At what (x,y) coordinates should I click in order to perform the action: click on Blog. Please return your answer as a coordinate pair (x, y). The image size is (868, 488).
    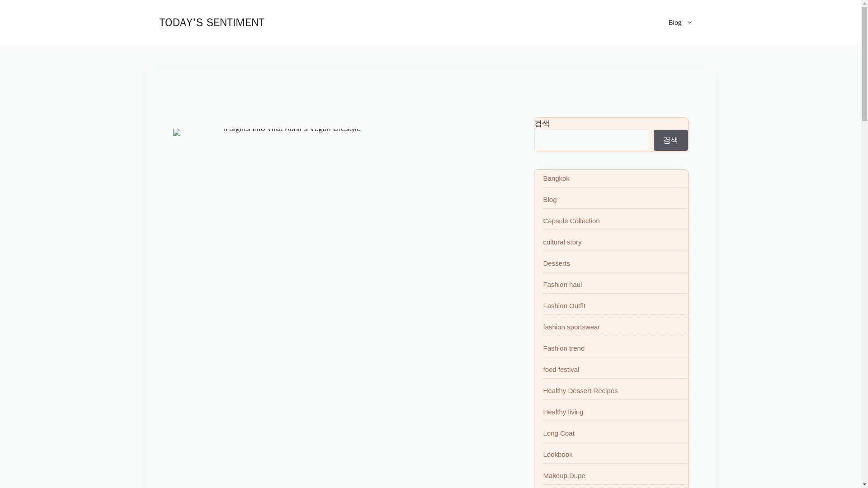
    Looking at the image, I should click on (680, 23).